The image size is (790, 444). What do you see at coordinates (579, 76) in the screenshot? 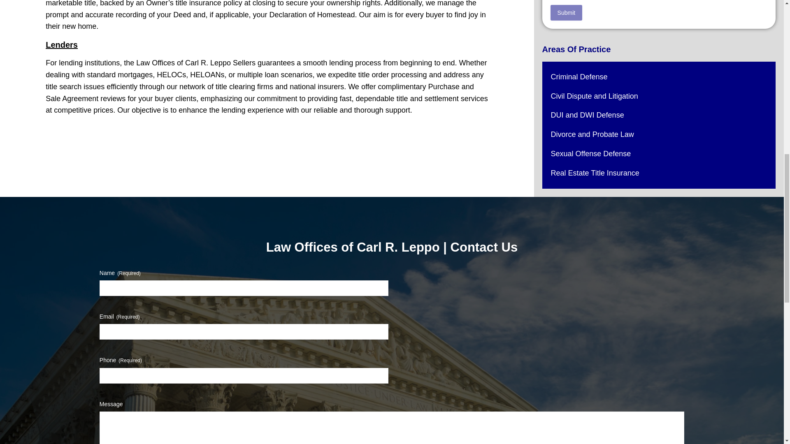
I see `Criminal Defense` at bounding box center [579, 76].